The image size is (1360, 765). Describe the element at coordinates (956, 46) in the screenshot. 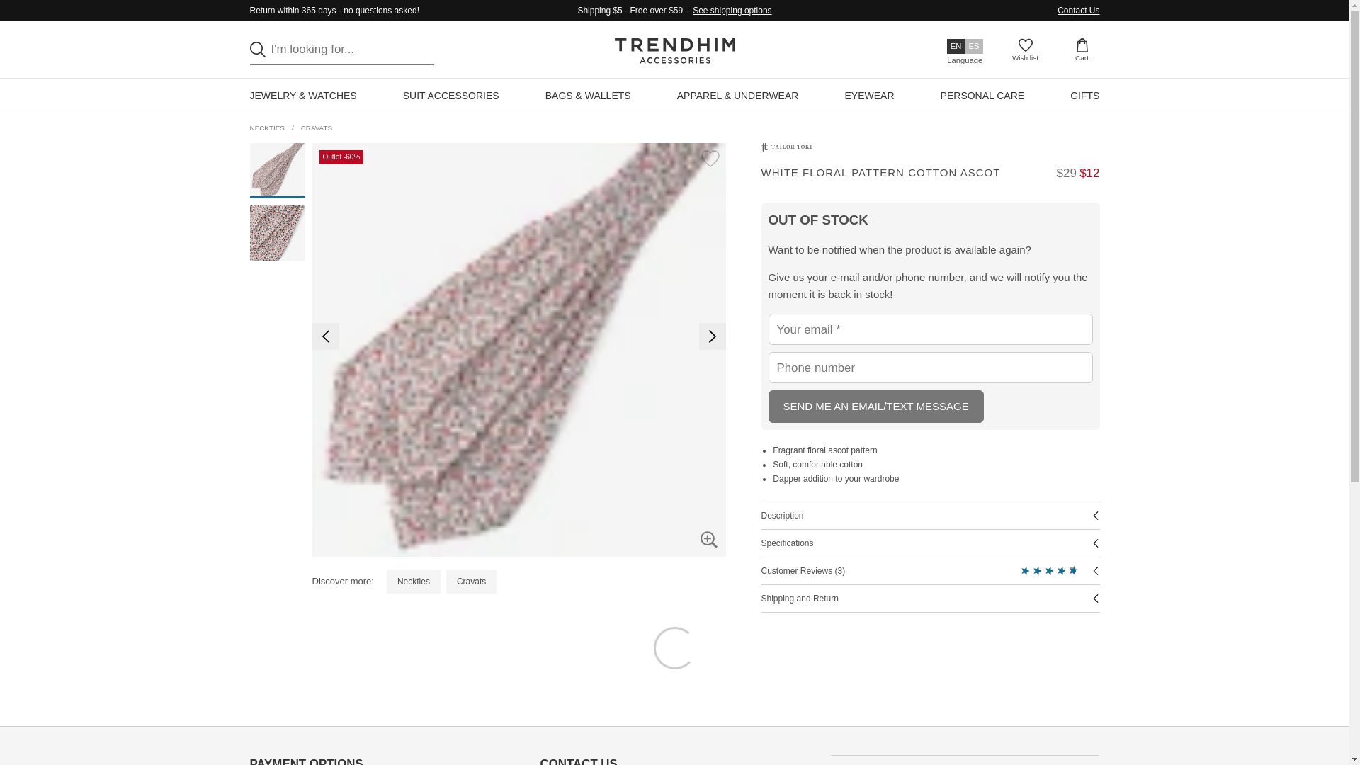

I see `EN` at that location.